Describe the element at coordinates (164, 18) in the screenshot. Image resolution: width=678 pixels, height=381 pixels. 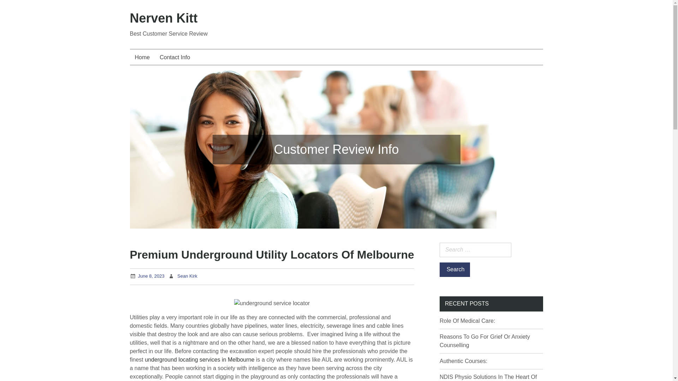
I see `Nerven Kitt` at that location.